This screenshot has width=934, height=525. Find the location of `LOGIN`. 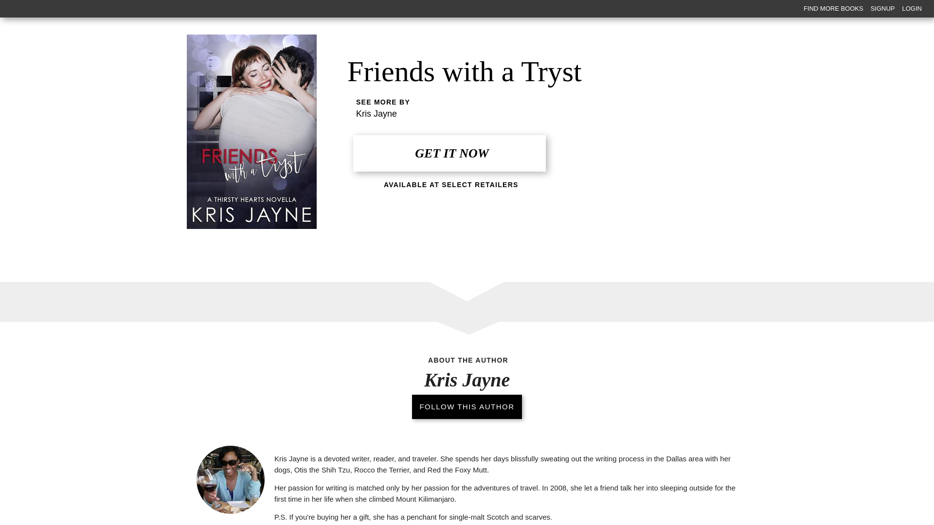

LOGIN is located at coordinates (911, 9).